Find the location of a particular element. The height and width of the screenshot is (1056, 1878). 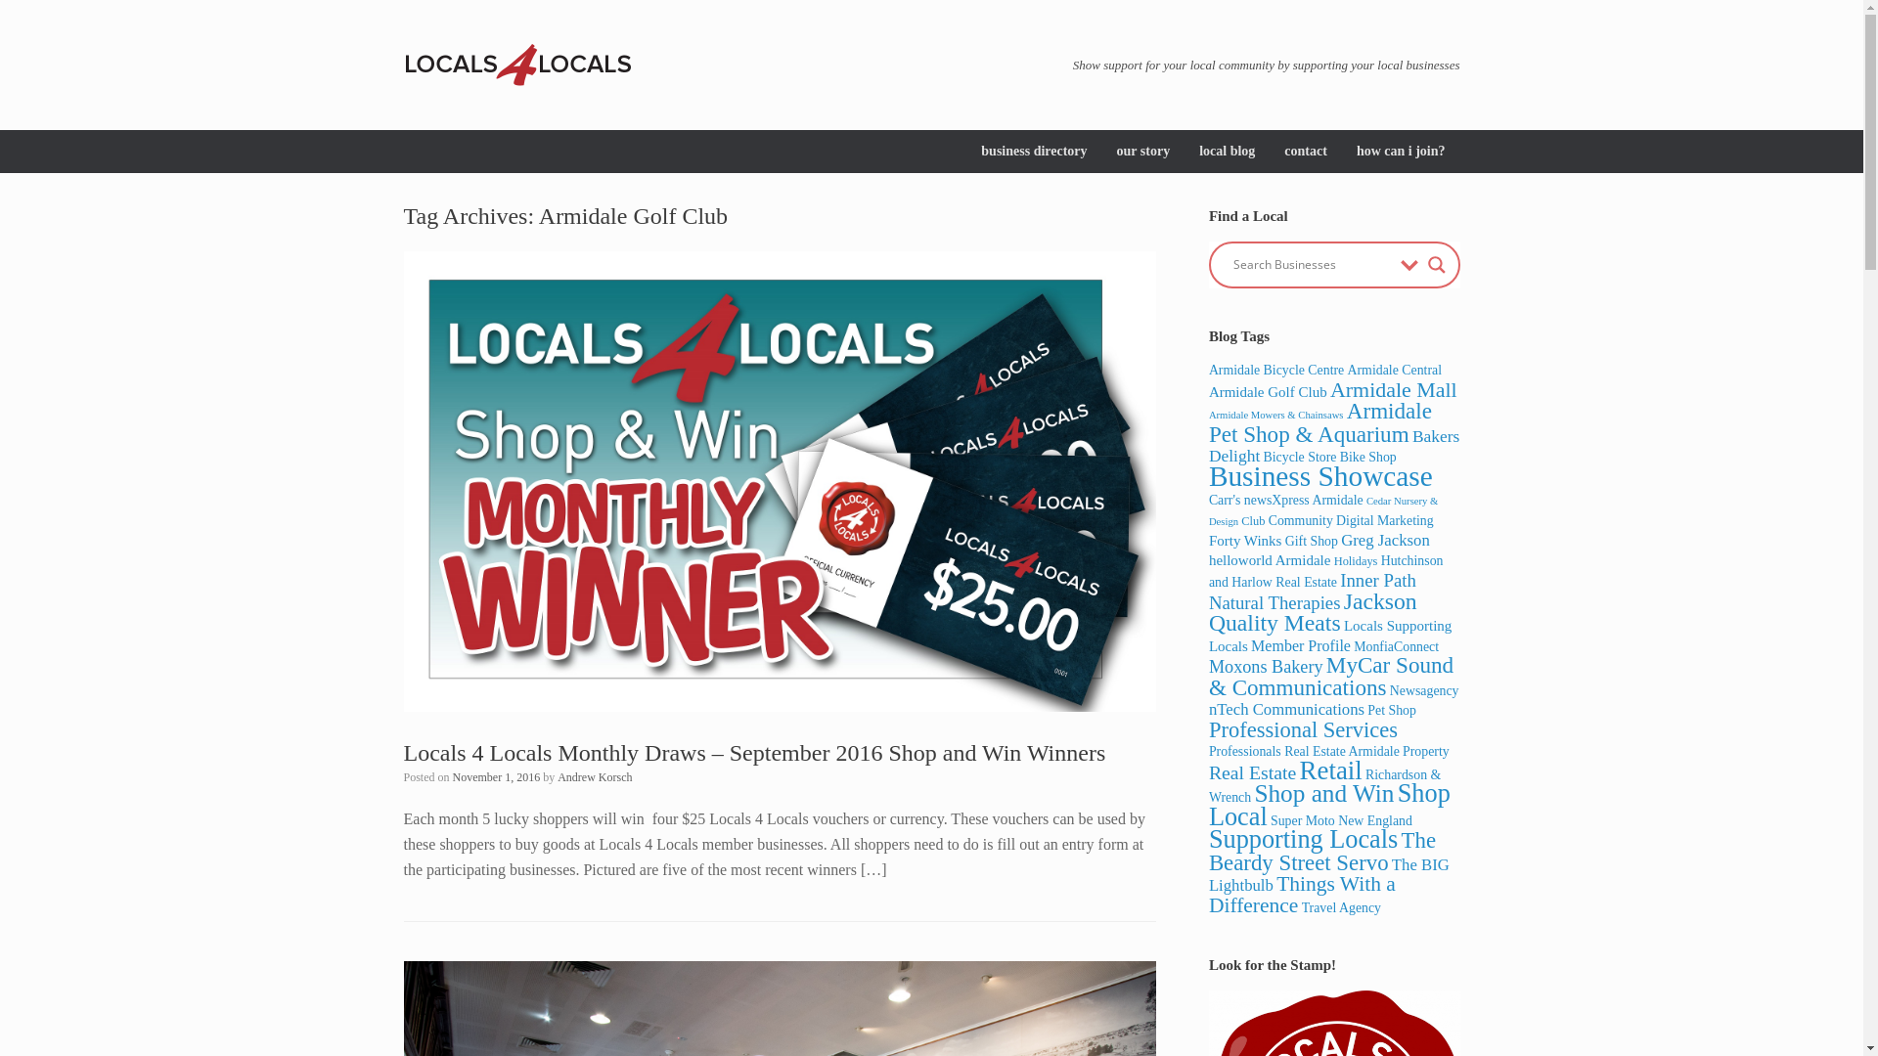

Bakers Delight is located at coordinates (1334, 446).